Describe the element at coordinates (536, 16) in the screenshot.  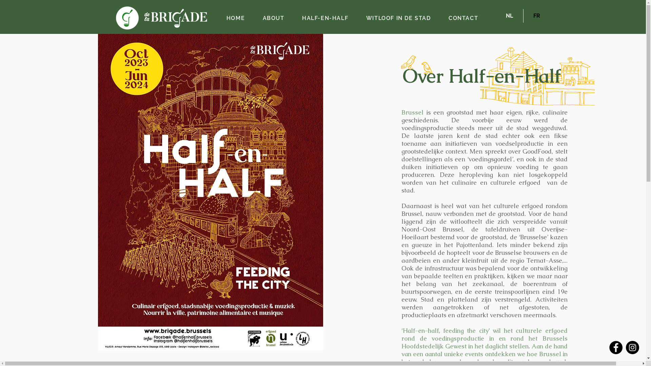
I see `FR` at that location.